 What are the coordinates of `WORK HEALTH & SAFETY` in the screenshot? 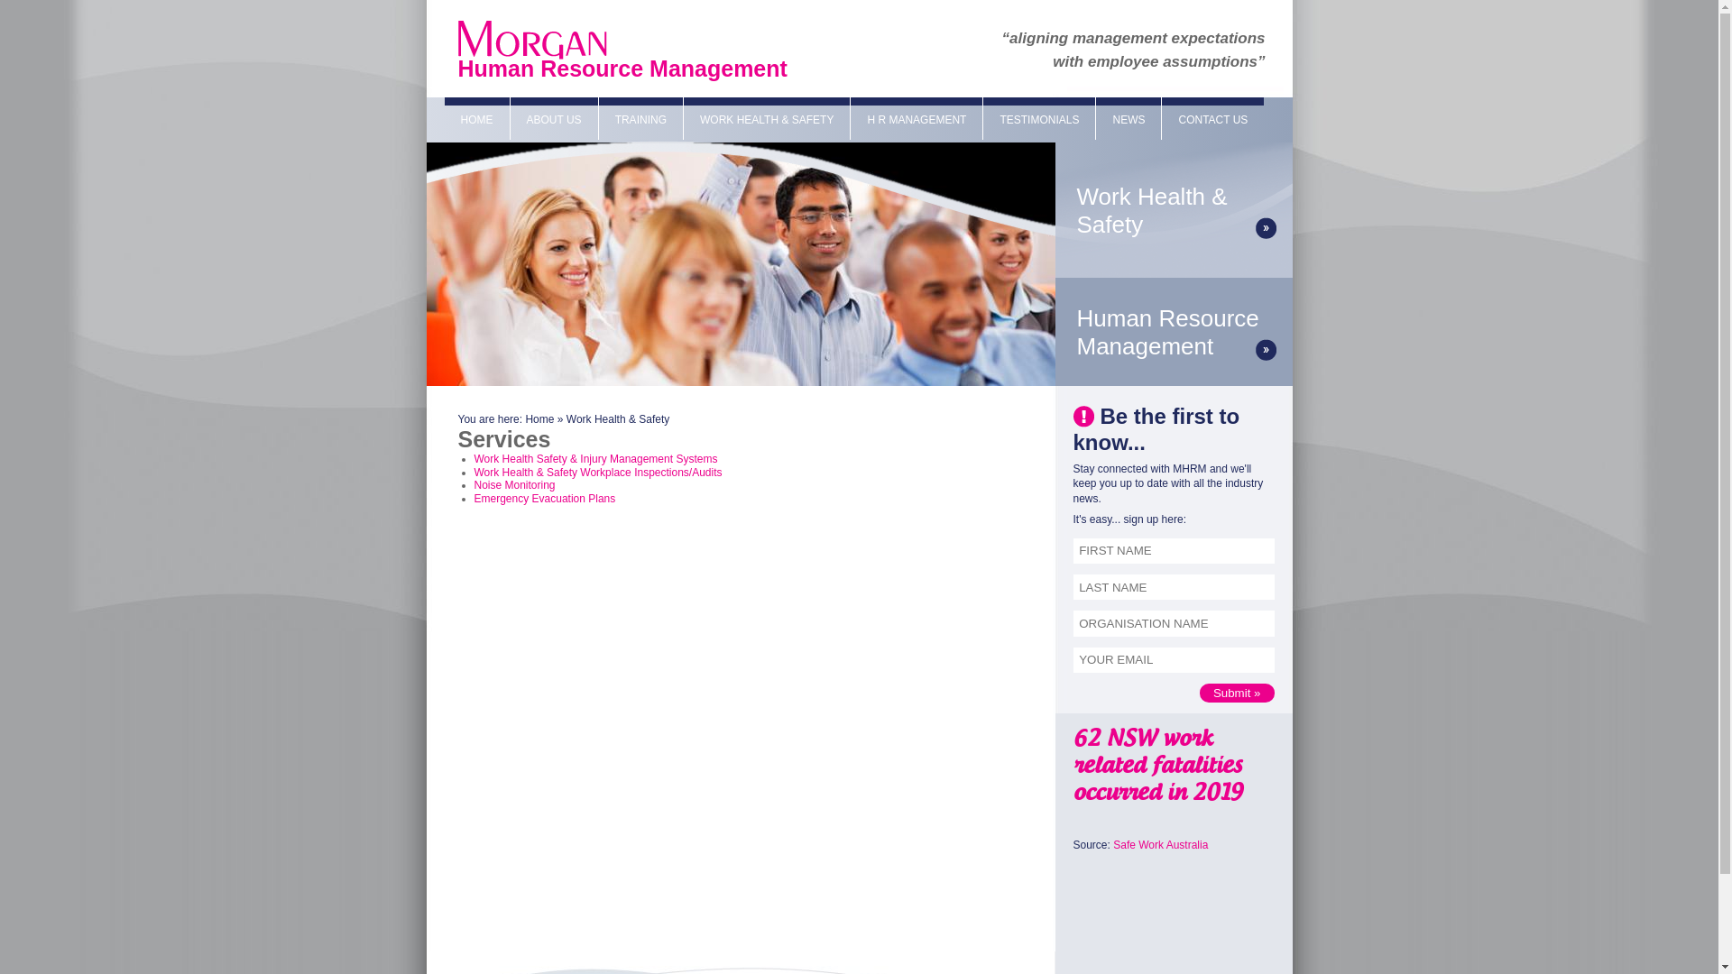 It's located at (767, 119).